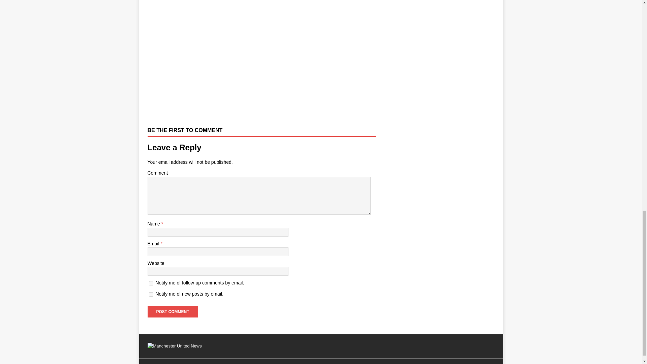 This screenshot has width=647, height=364. I want to click on Manchester United News, so click(175, 346).